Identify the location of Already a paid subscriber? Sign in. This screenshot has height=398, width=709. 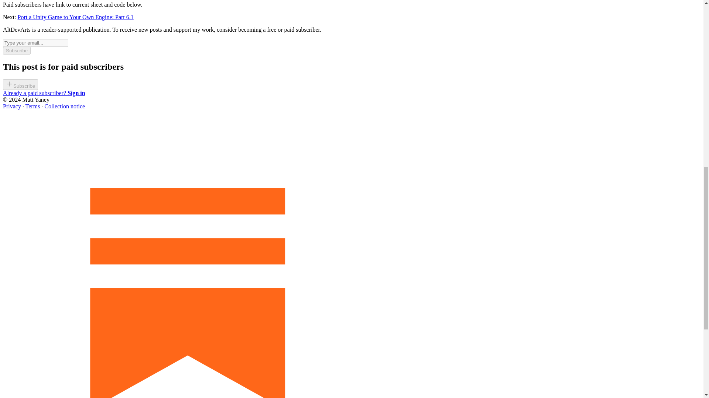
(44, 93).